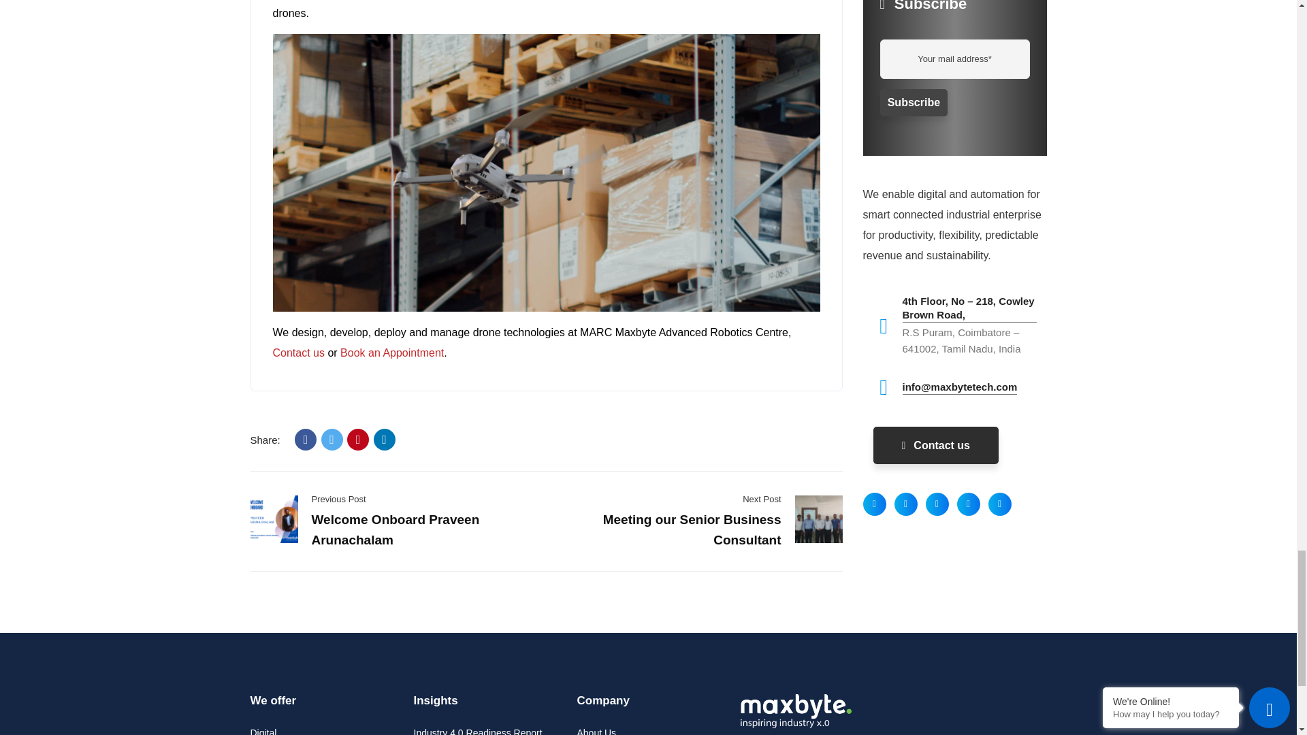 The width and height of the screenshot is (1307, 735). I want to click on Facebook, so click(305, 440).